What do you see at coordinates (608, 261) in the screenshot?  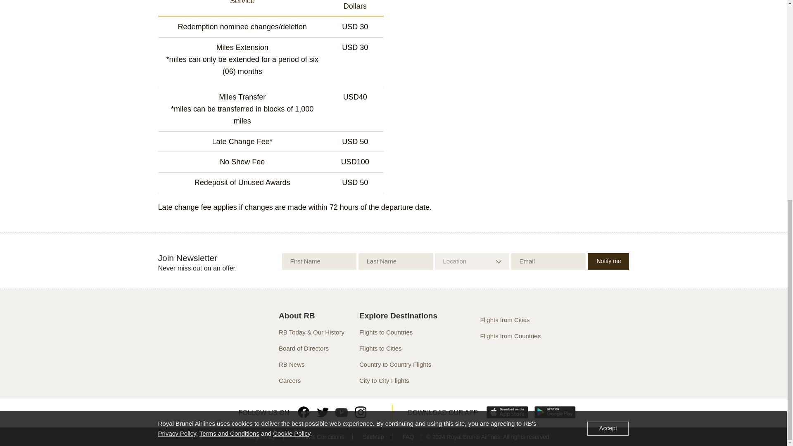 I see `Notify me` at bounding box center [608, 261].